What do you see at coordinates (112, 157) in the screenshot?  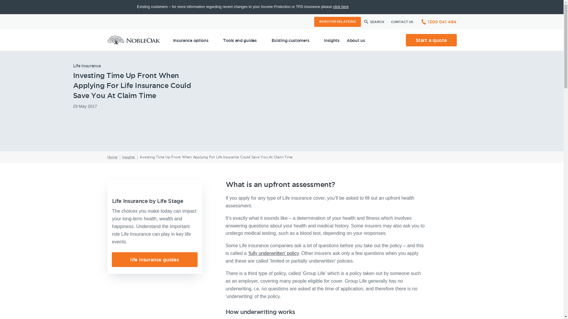 I see `Home` at bounding box center [112, 157].